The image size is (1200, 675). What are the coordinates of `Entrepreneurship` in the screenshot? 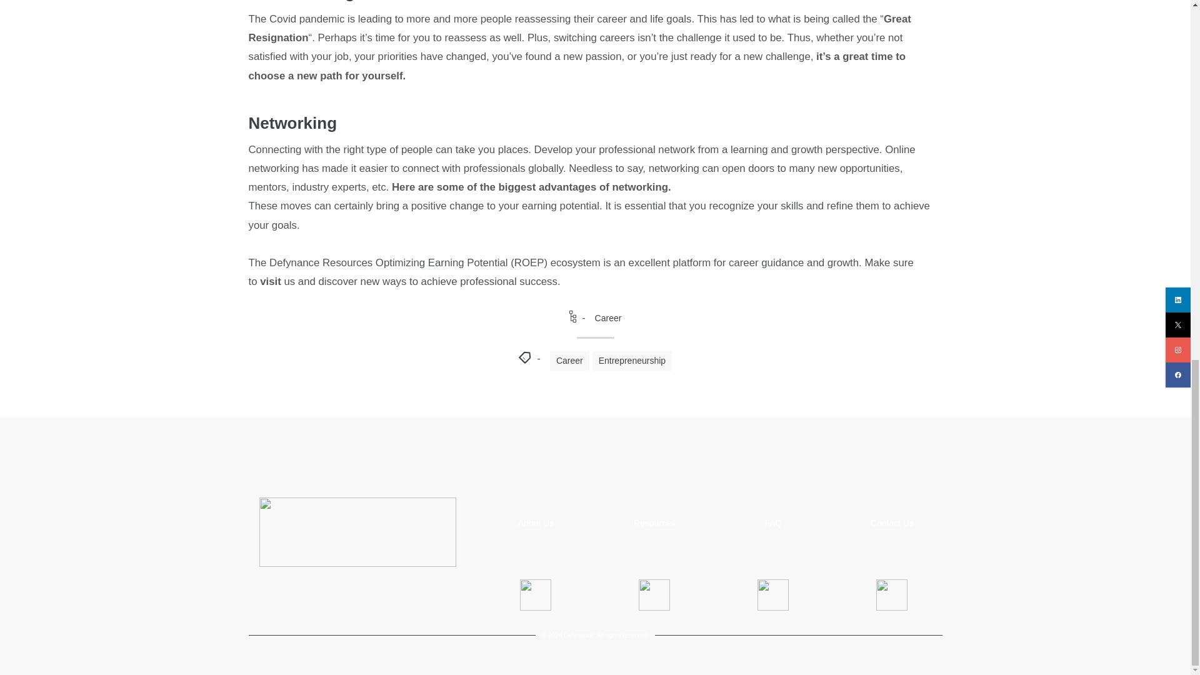 It's located at (632, 360).